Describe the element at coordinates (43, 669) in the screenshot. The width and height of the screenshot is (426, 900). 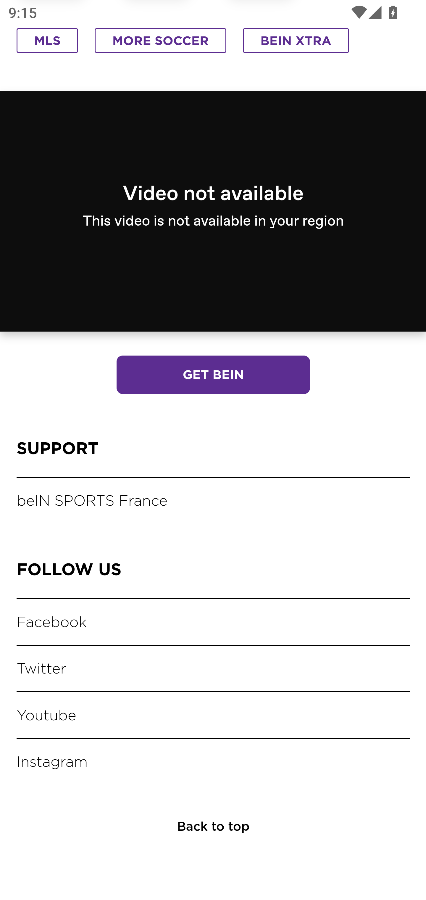
I see `Twitter` at that location.